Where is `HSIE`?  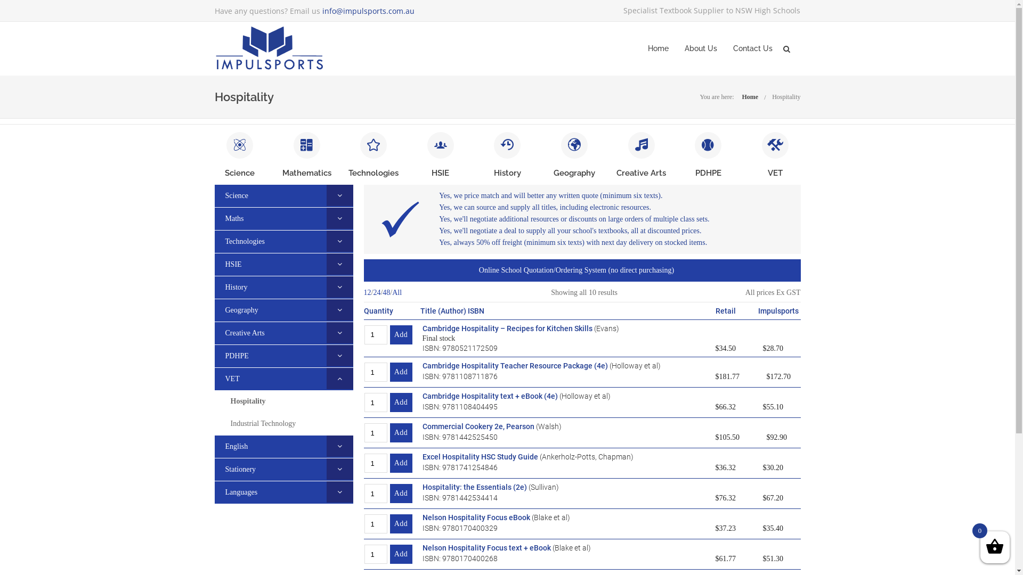 HSIE is located at coordinates (440, 173).